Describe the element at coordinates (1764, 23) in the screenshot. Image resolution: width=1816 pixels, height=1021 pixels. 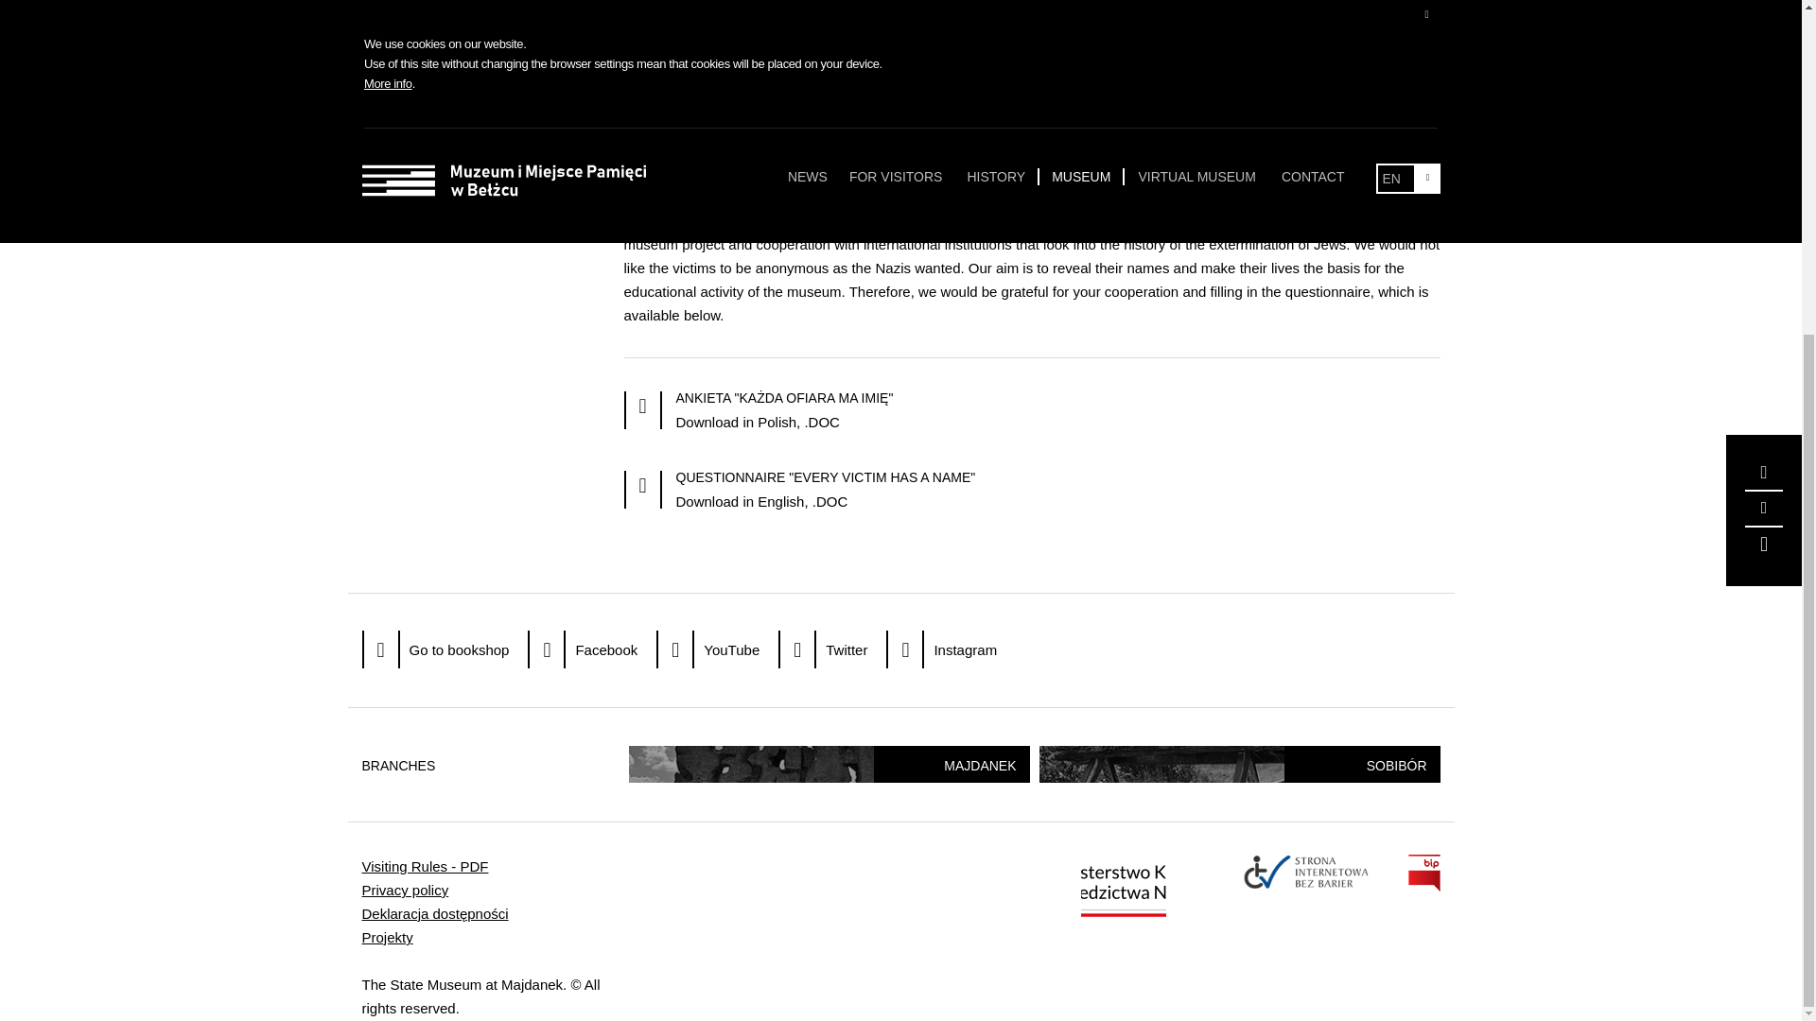
I see `Change contrast` at that location.